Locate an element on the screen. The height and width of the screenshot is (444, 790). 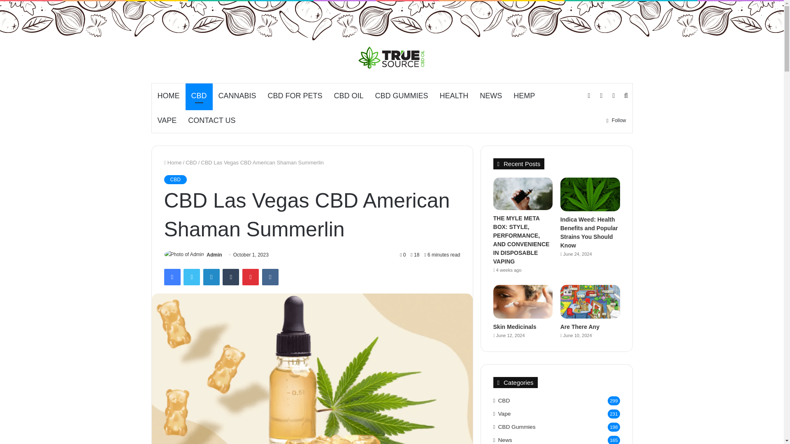
CBD is located at coordinates (175, 179).